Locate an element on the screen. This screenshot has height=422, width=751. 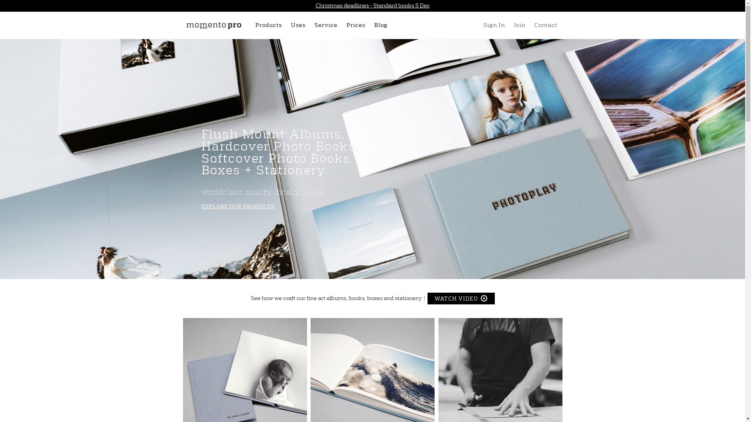
Blog is located at coordinates (383, 25).